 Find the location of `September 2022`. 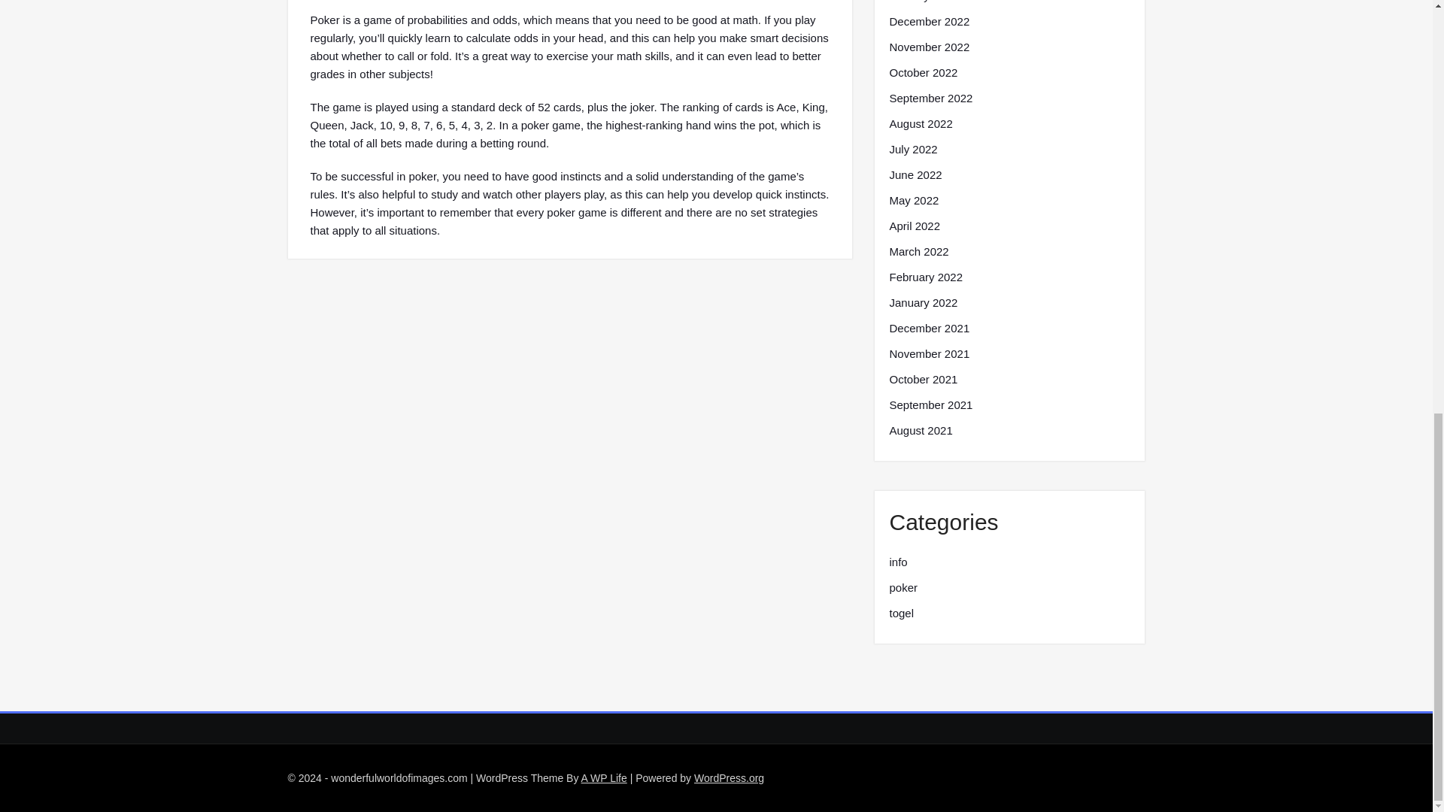

September 2022 is located at coordinates (930, 98).